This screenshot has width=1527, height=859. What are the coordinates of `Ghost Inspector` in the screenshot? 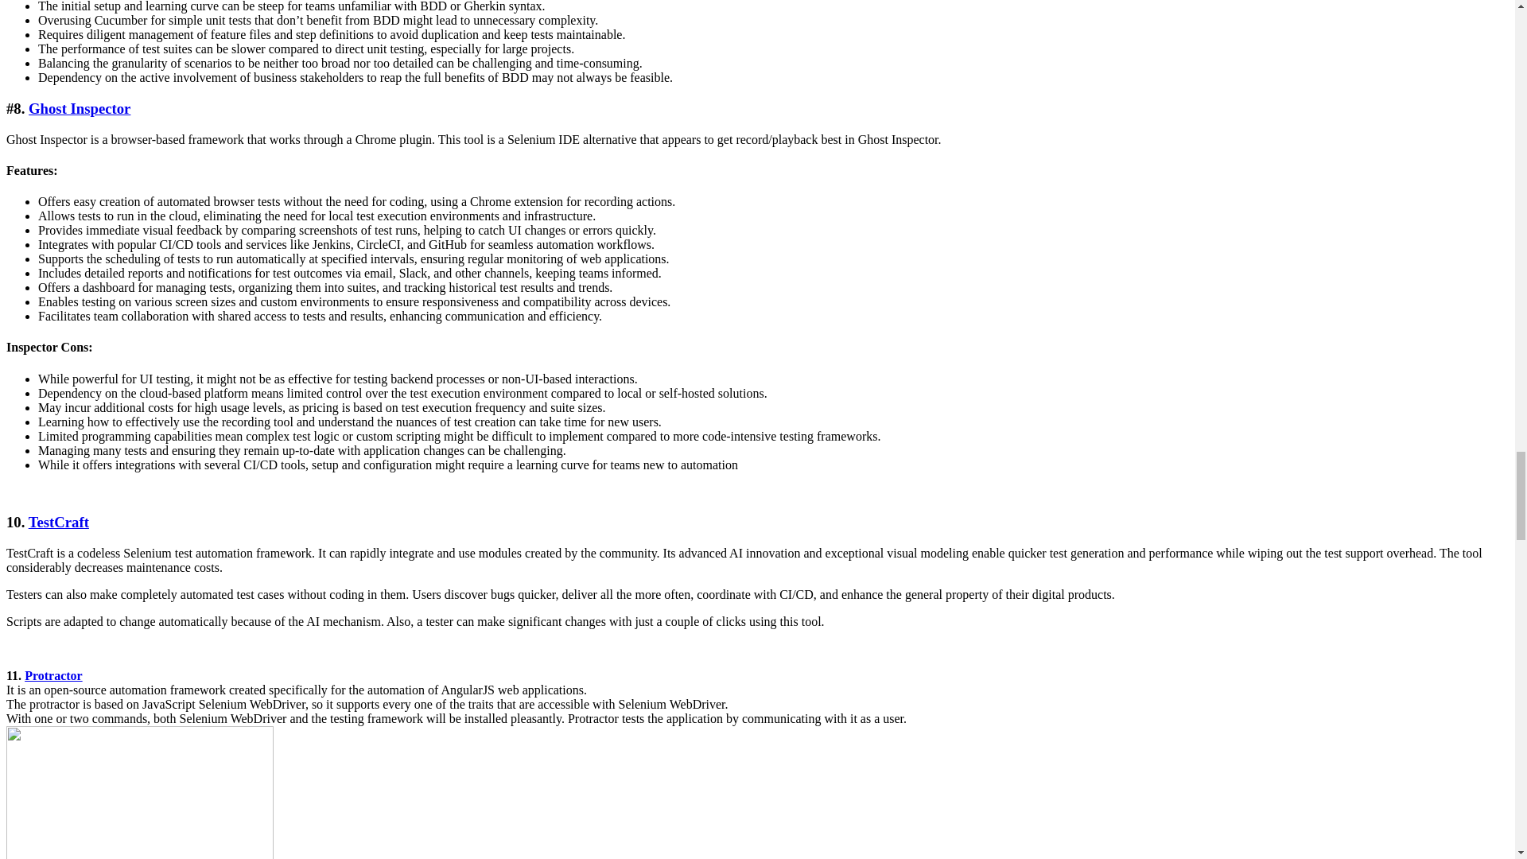 It's located at (80, 108).